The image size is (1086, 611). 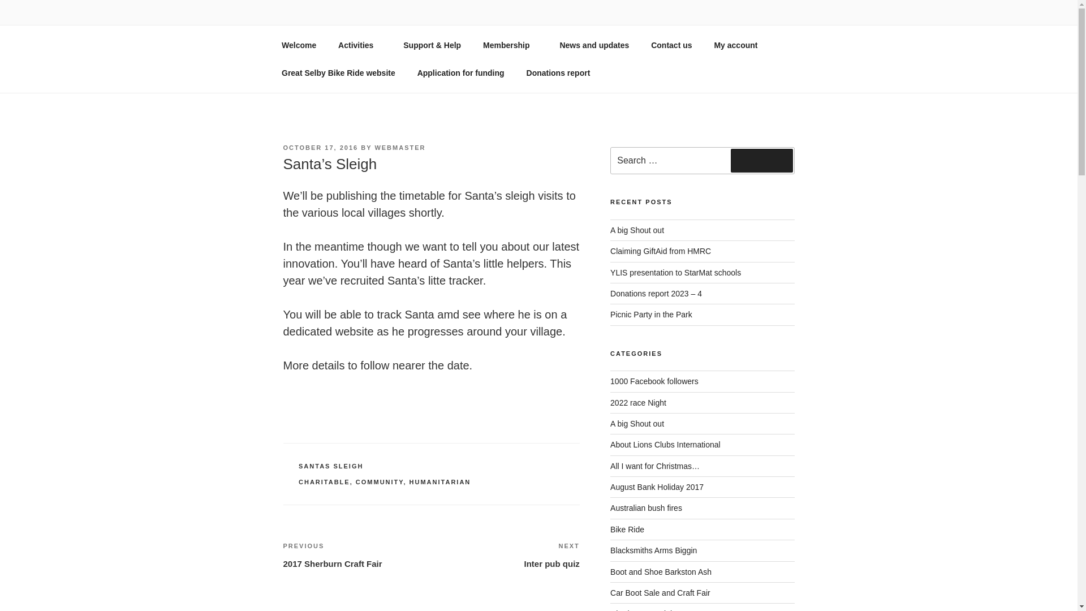 I want to click on Contact us, so click(x=510, y=45).